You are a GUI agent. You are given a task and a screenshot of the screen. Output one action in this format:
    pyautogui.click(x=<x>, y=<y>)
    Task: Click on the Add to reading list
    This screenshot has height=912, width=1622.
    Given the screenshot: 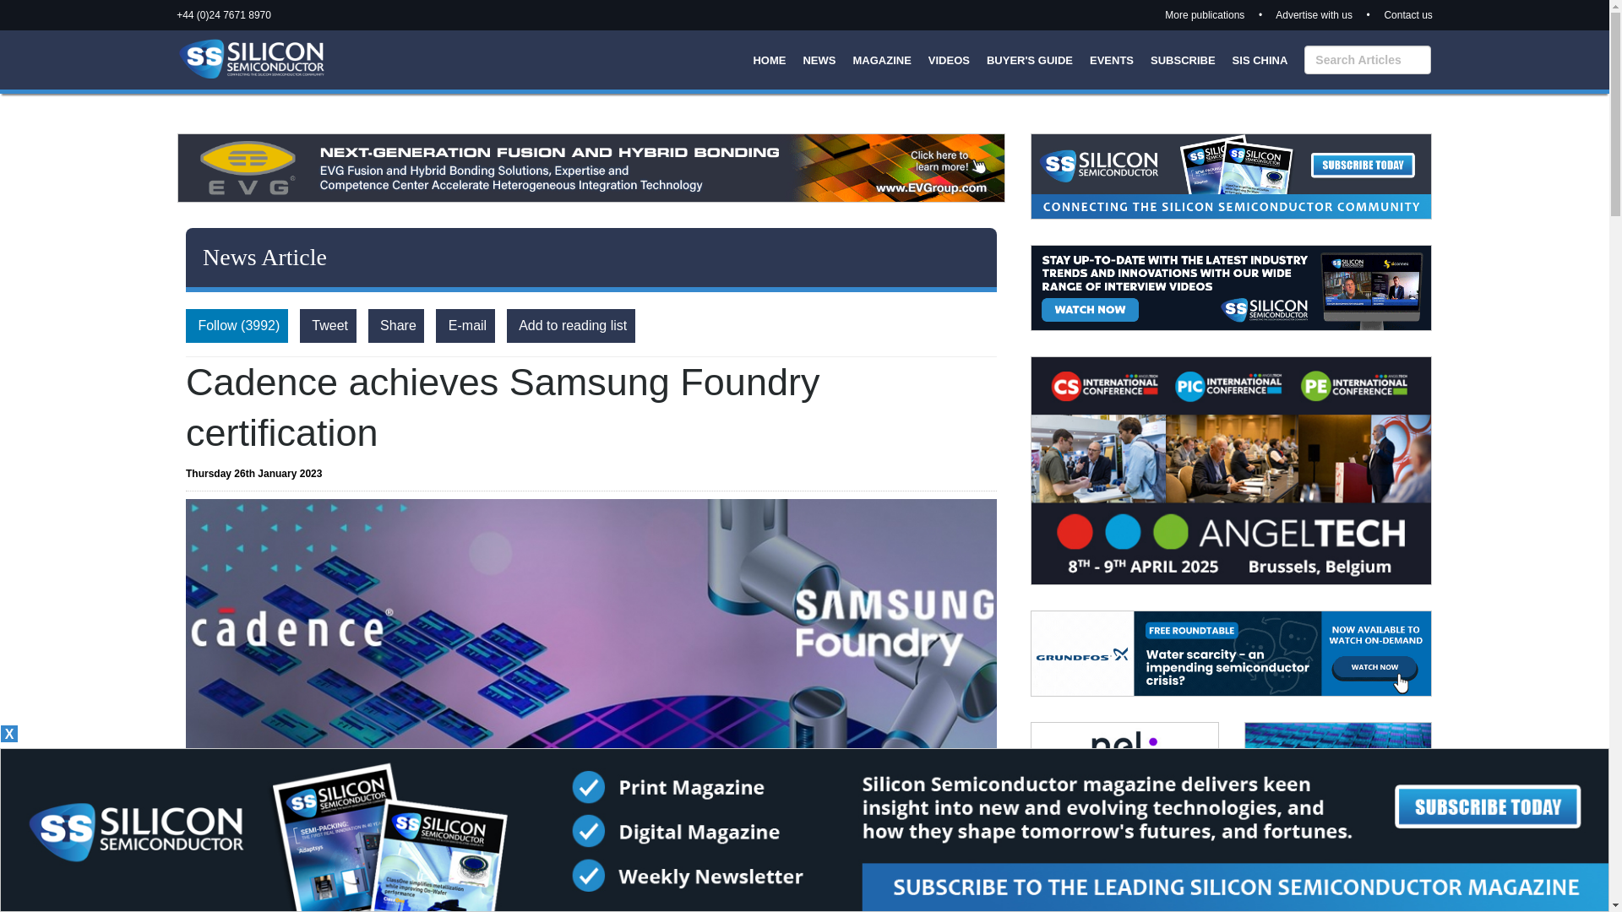 What is the action you would take?
    pyautogui.click(x=569, y=326)
    